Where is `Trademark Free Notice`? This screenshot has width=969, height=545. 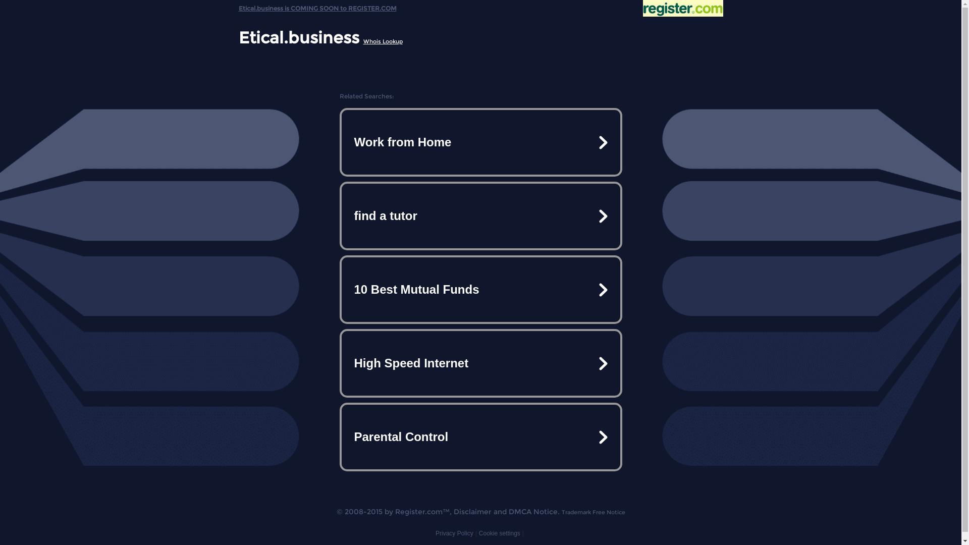
Trademark Free Notice is located at coordinates (593, 512).